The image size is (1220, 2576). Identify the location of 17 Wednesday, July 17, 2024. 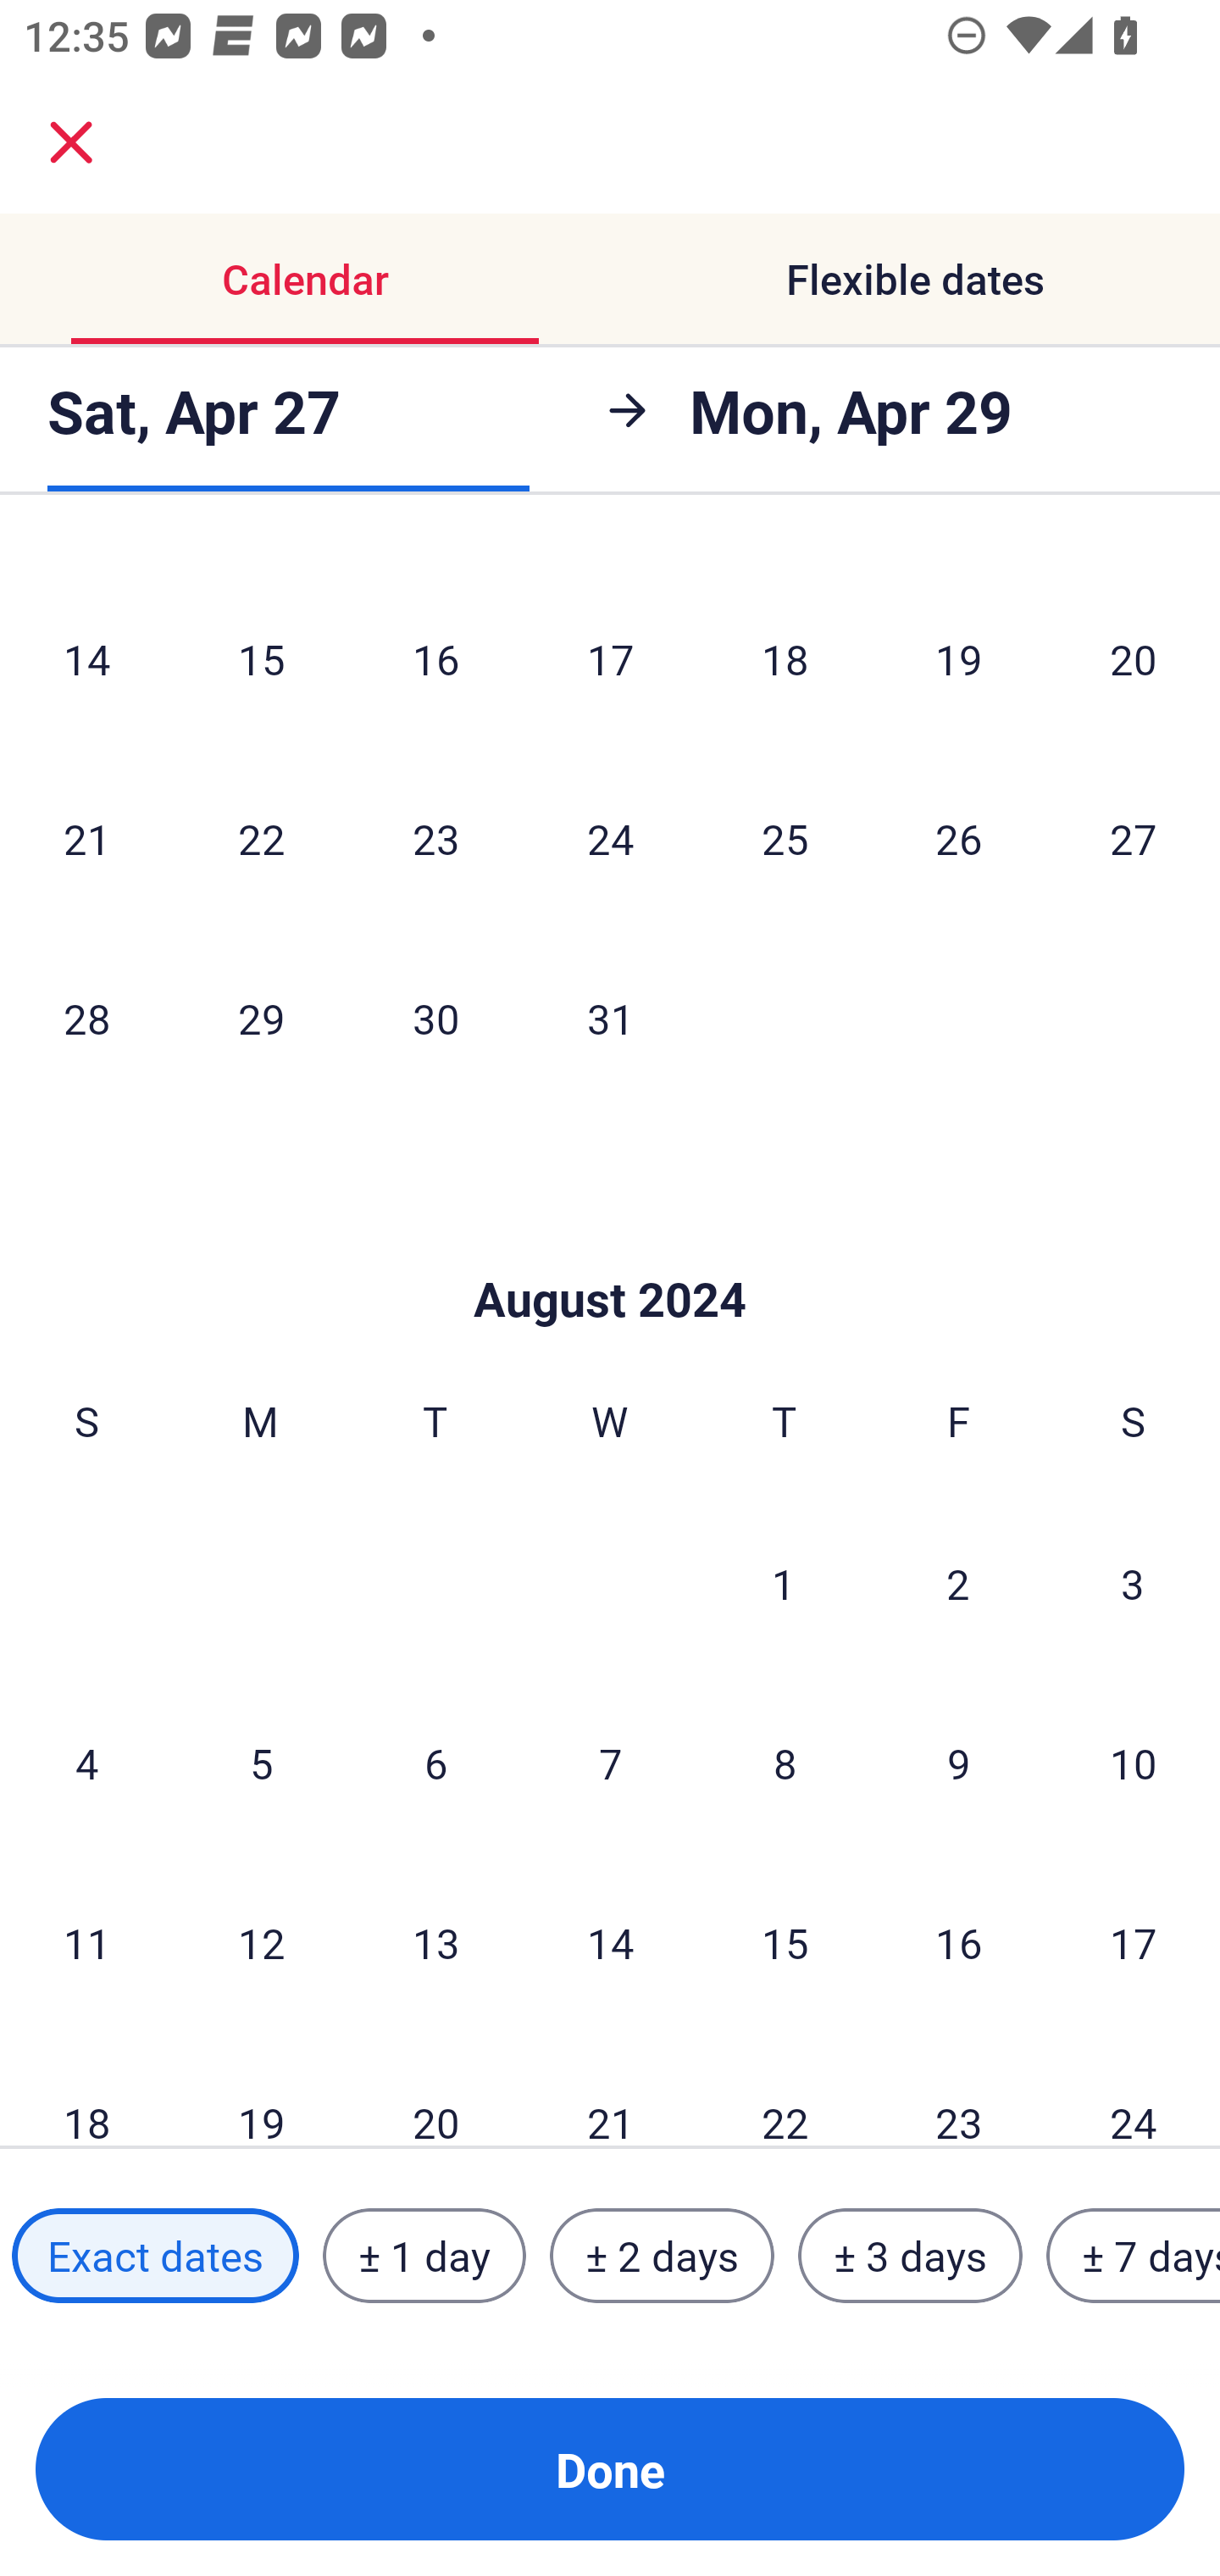
(610, 658).